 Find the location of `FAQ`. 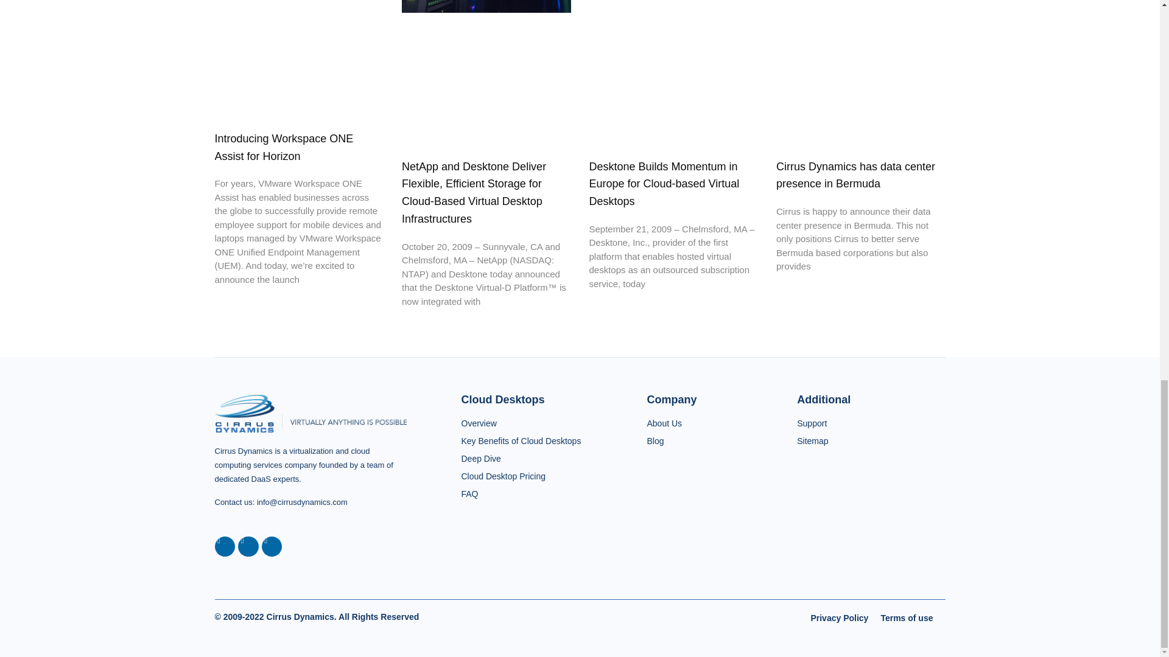

FAQ is located at coordinates (532, 494).